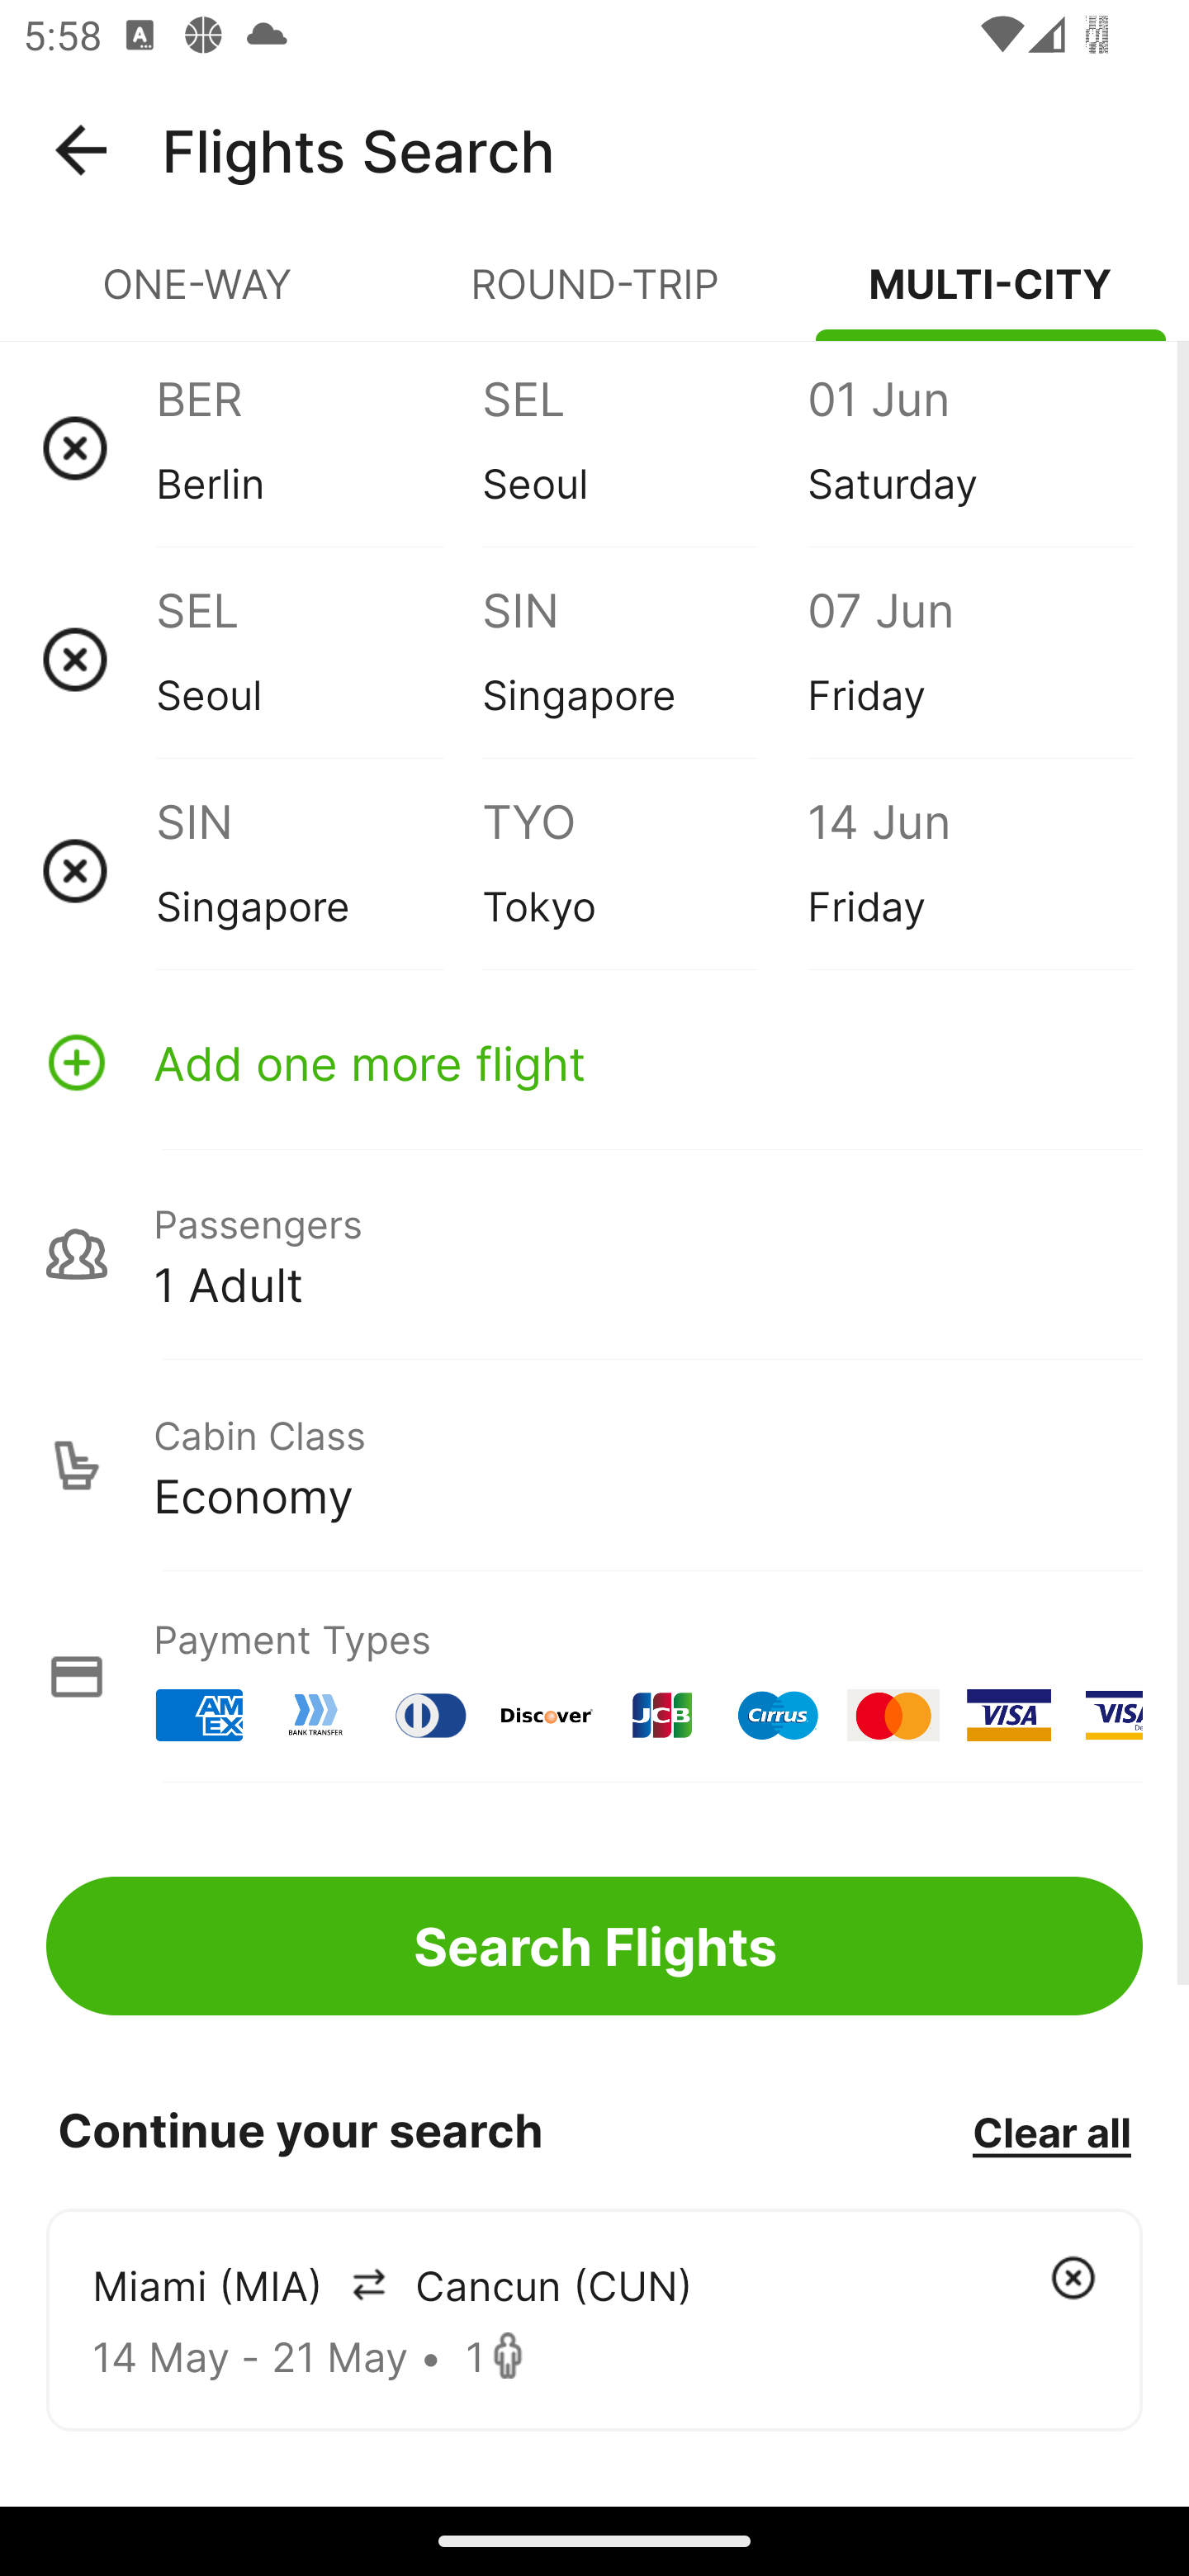 This screenshot has height=2576, width=1189. I want to click on 07 Jun Friday, so click(969, 659).